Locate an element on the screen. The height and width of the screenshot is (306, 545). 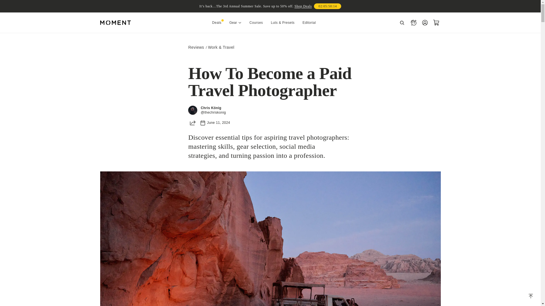
Shop Deals is located at coordinates (303, 6).